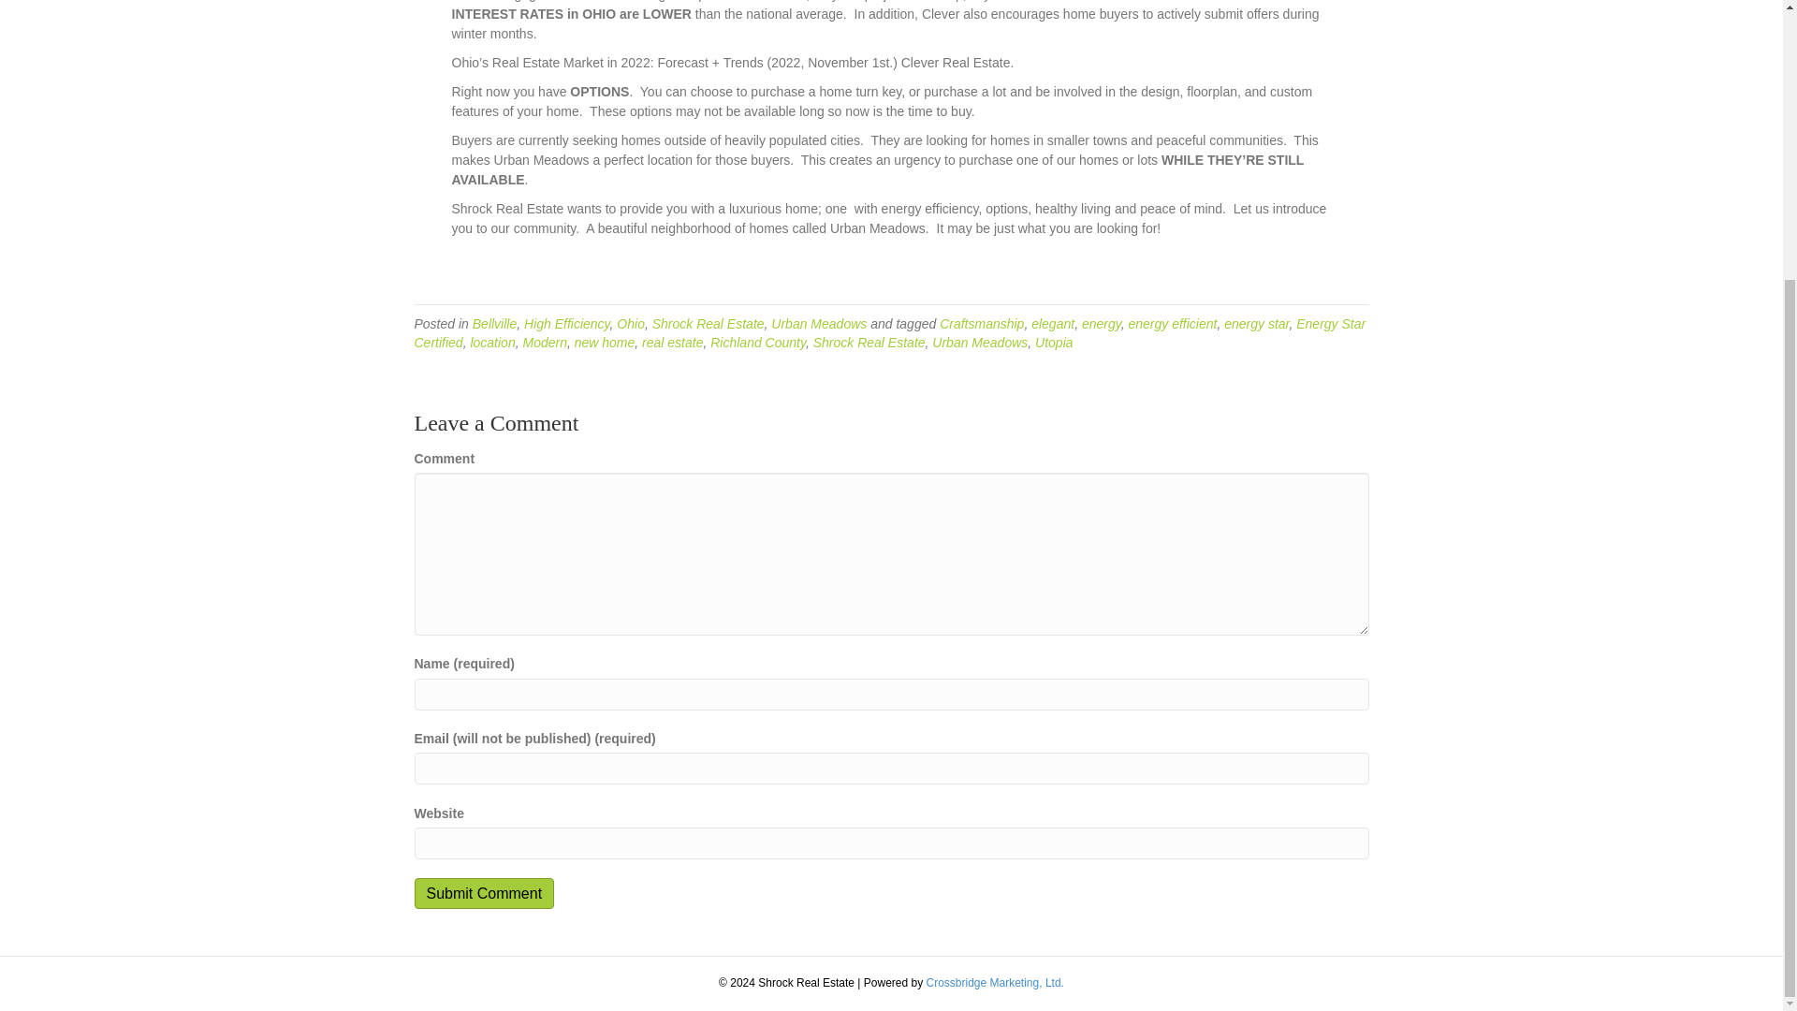 The width and height of the screenshot is (1797, 1011). I want to click on Craftsmanship, so click(982, 324).